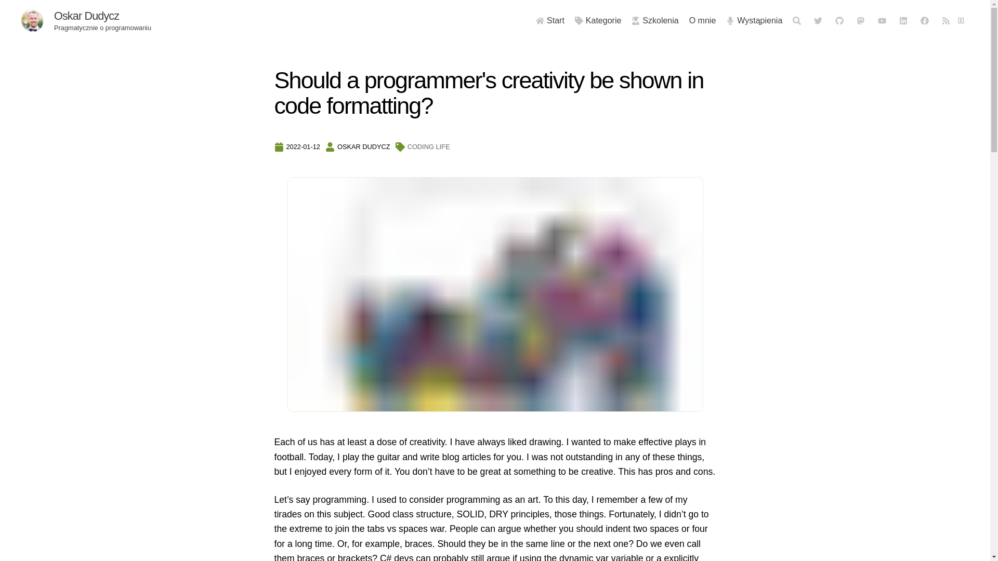  I want to click on O mnie, so click(703, 21).